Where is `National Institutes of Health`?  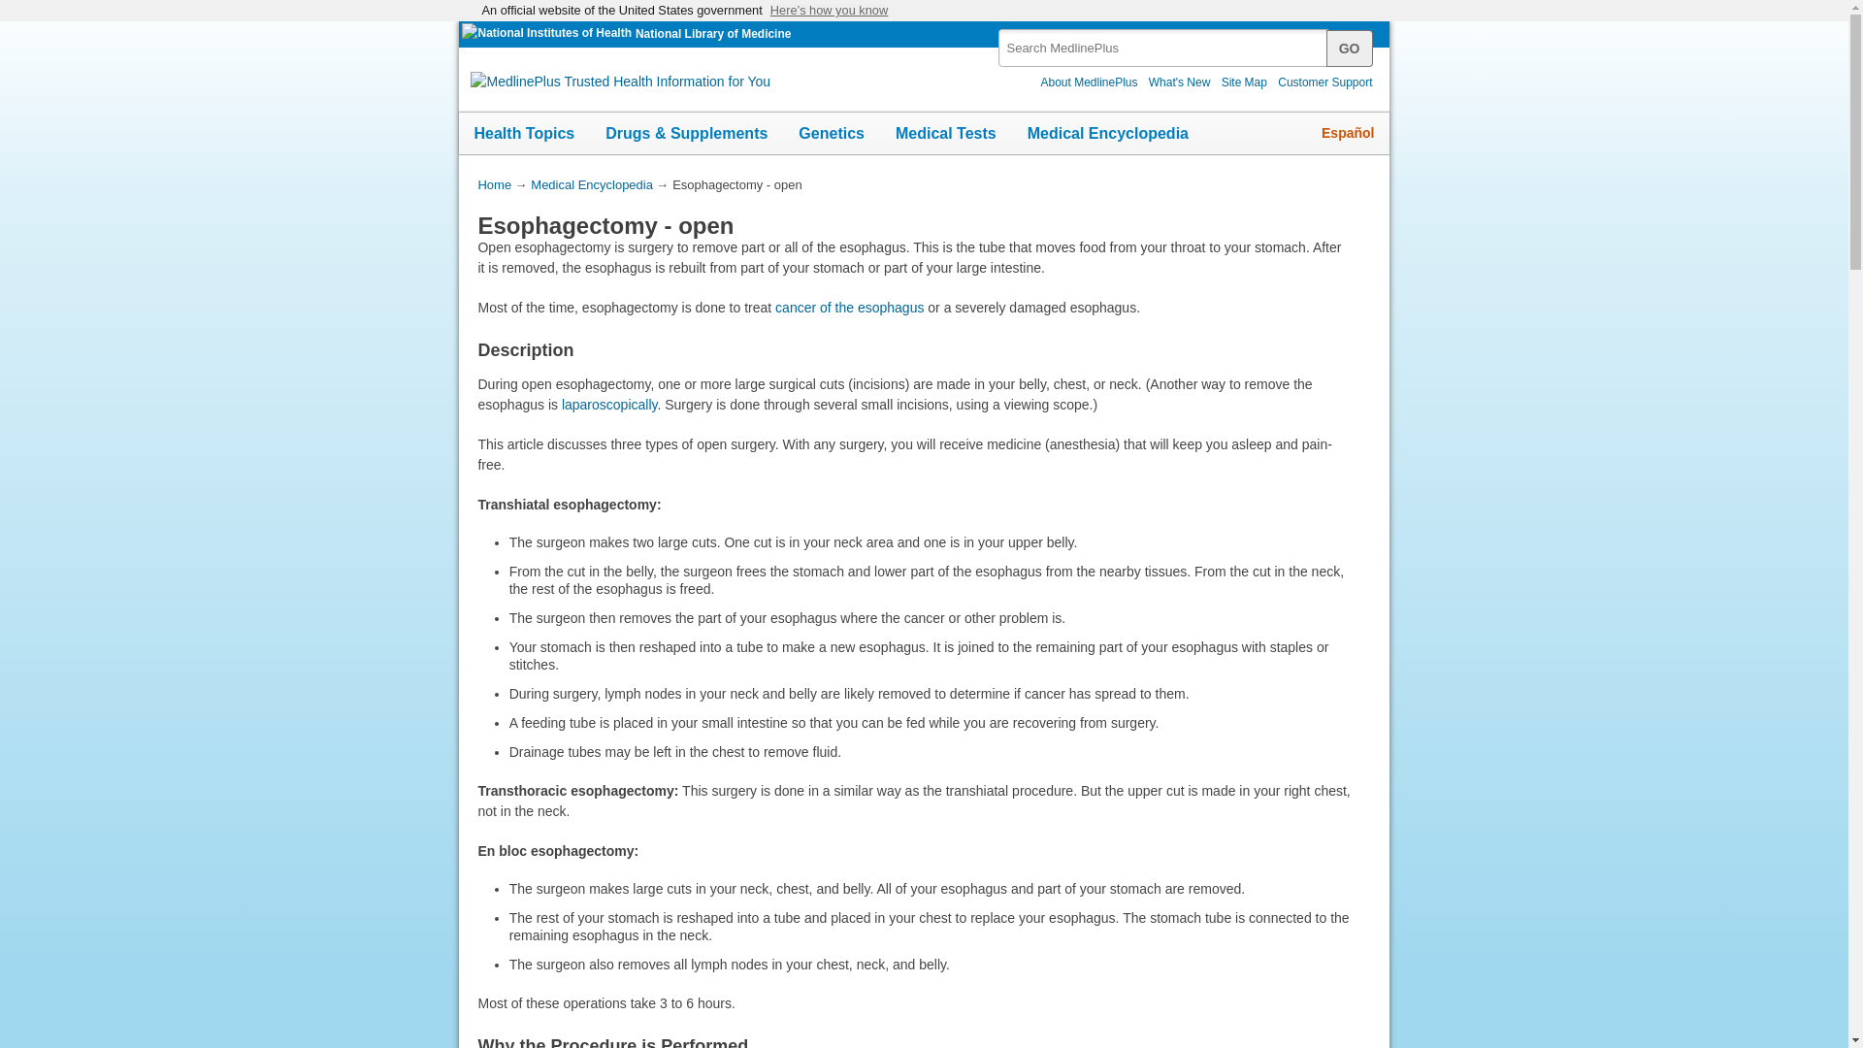 National Institutes of Health is located at coordinates (548, 34).